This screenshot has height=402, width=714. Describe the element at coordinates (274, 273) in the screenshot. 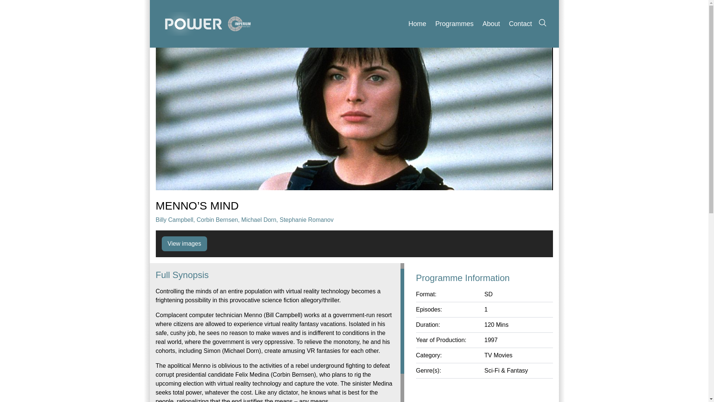

I see `Full Synopsis` at that location.